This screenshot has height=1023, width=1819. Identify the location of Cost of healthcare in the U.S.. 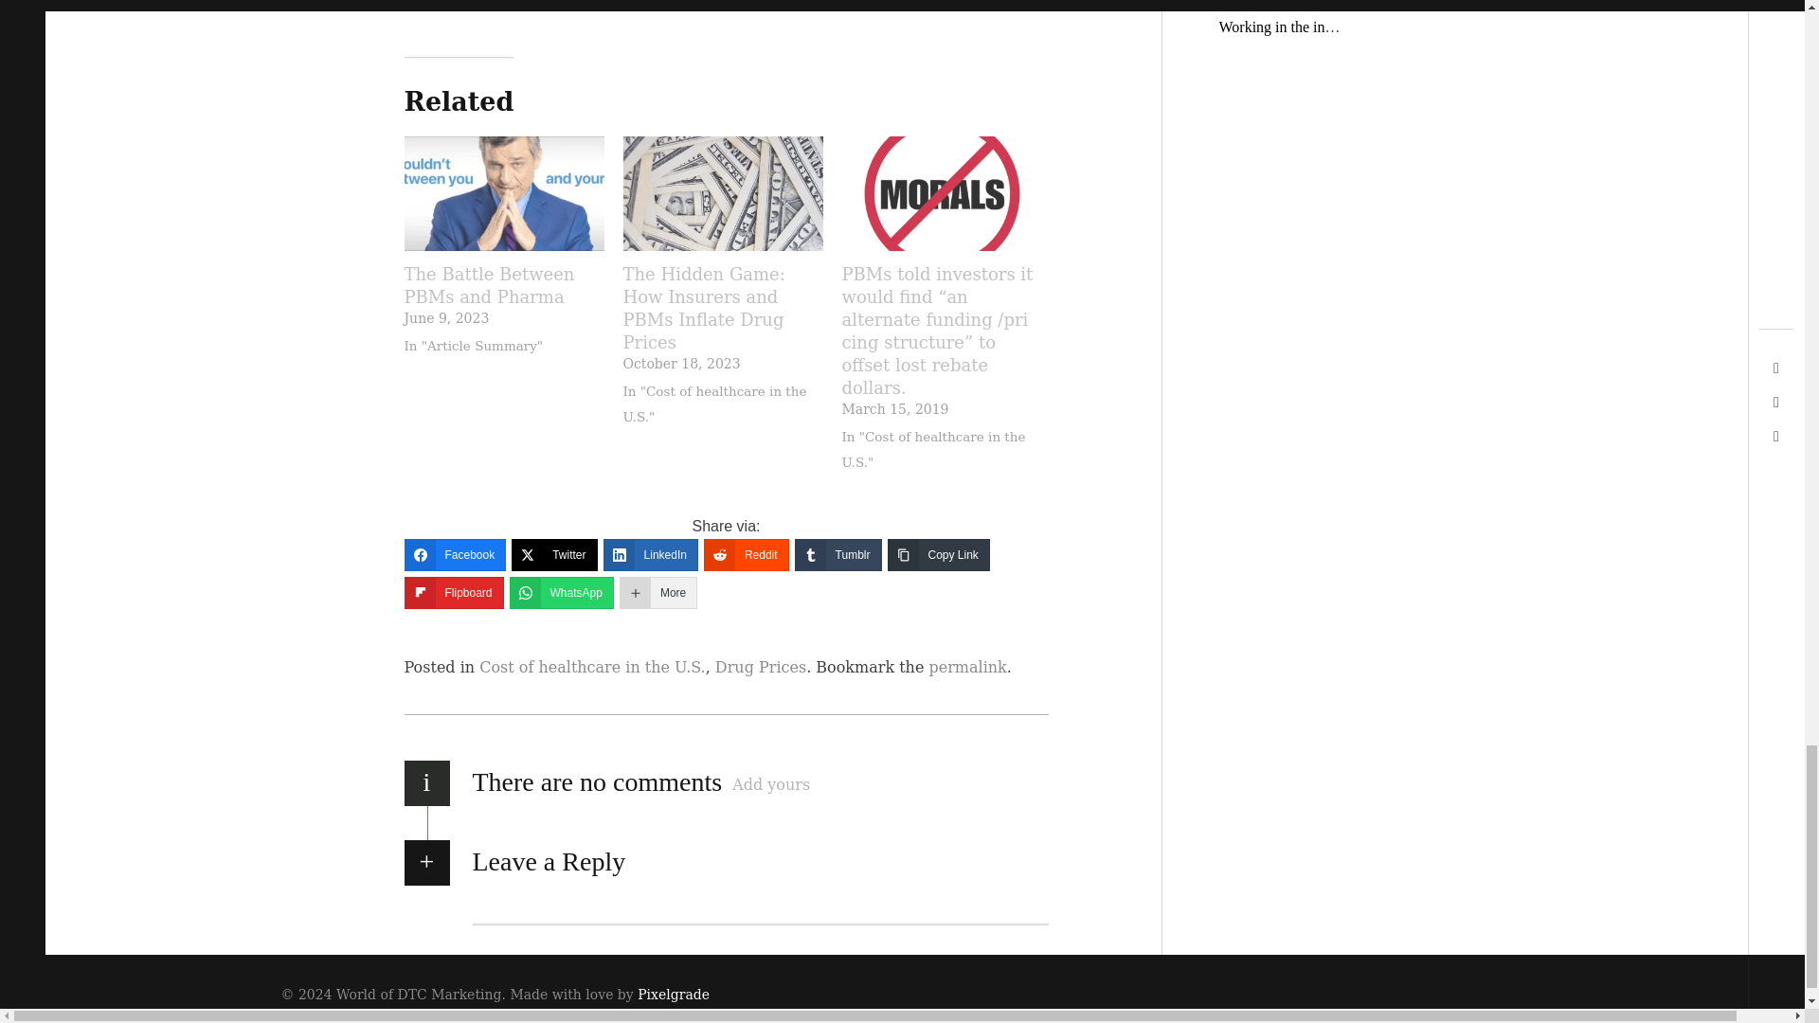
(592, 667).